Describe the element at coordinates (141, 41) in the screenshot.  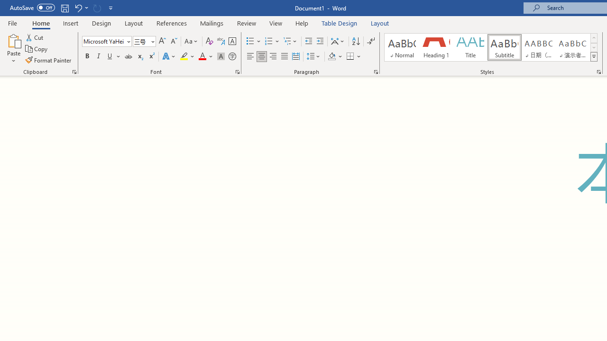
I see `Font Size` at that location.